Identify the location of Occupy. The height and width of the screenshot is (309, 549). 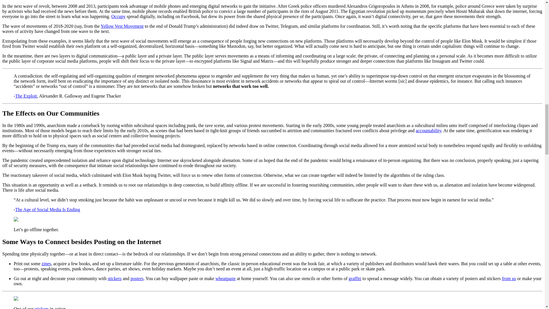
(118, 16).